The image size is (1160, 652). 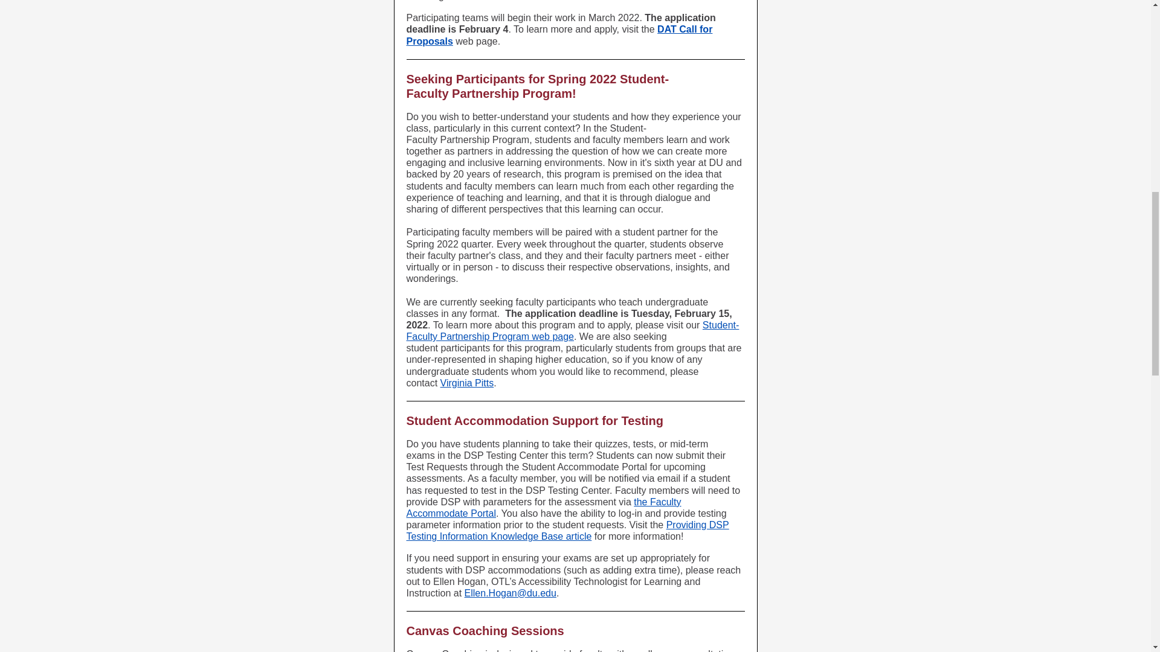 I want to click on Virginia Pitts, so click(x=467, y=383).